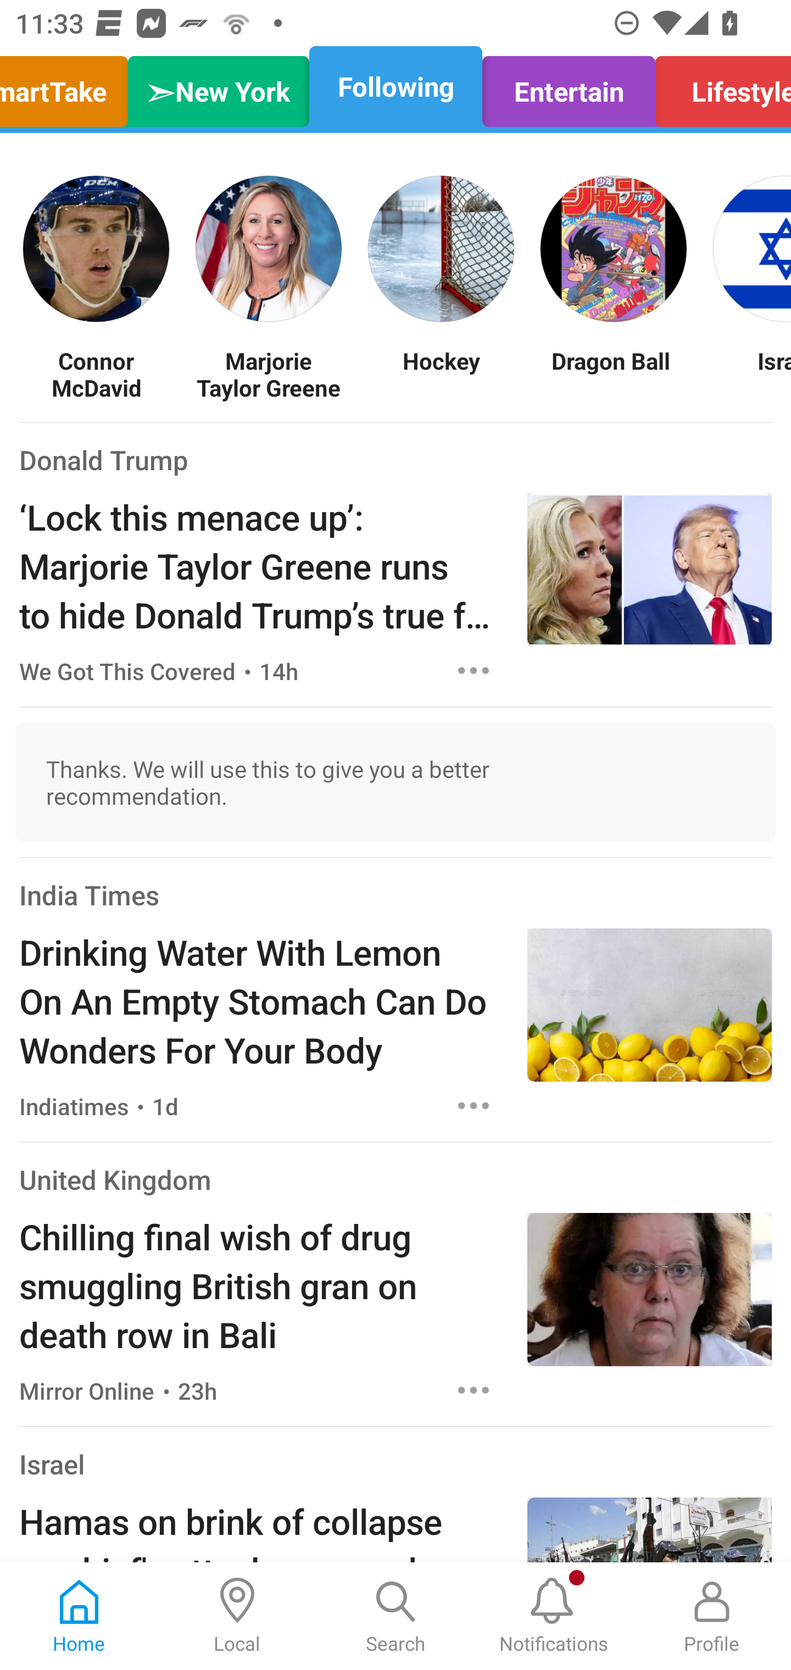 The image size is (791, 1670). What do you see at coordinates (613, 374) in the screenshot?
I see `Dragon Ball ` at bounding box center [613, 374].